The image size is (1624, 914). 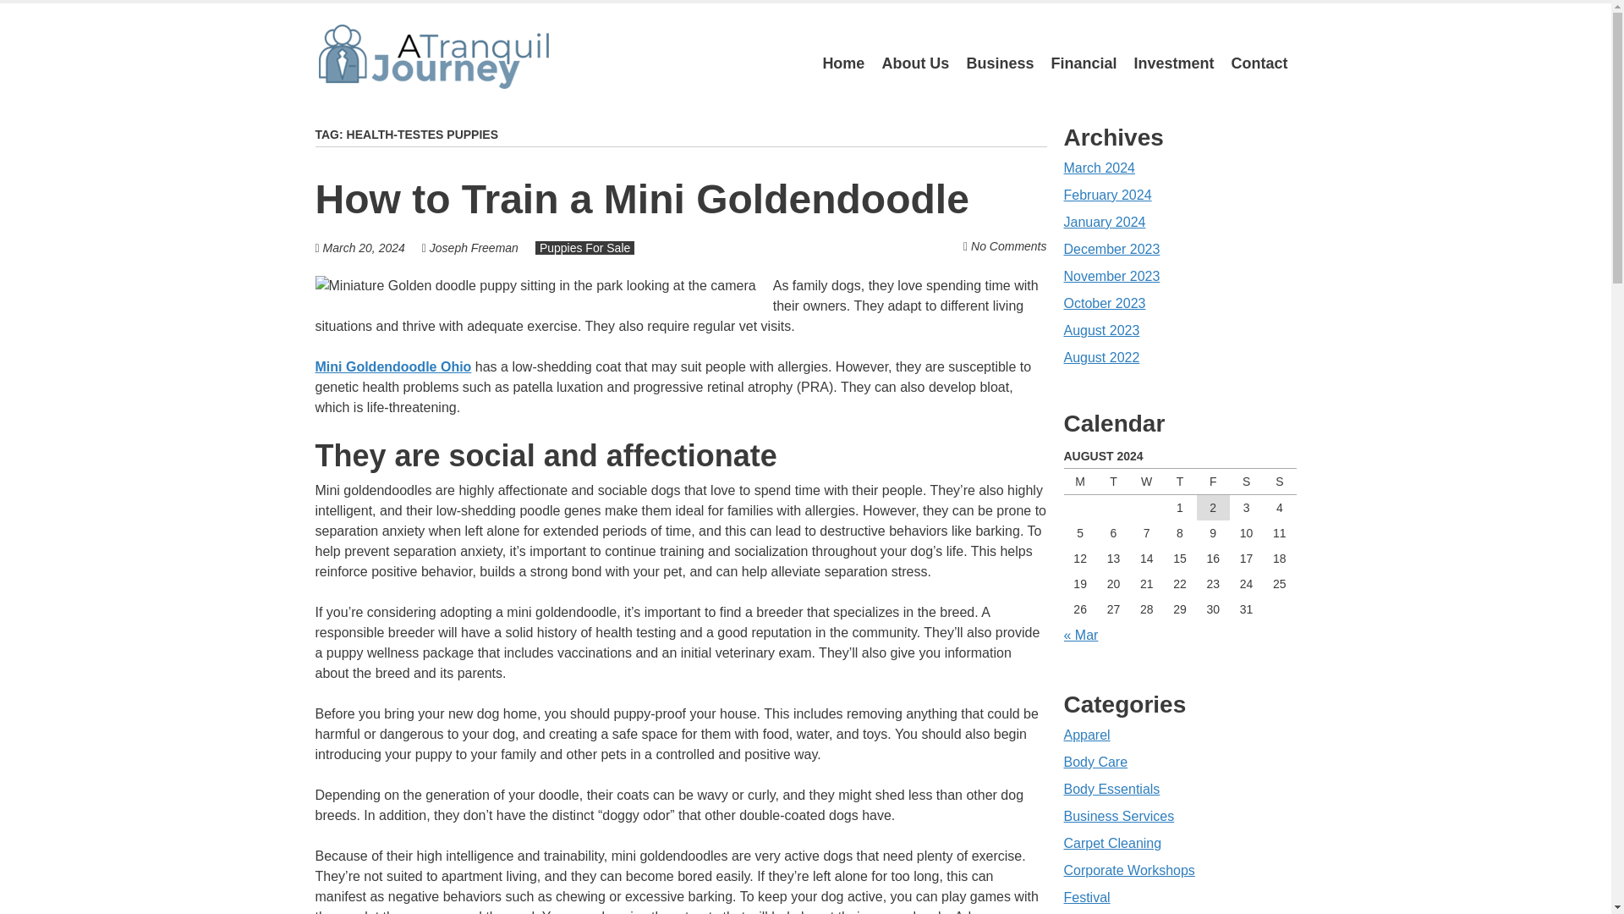 What do you see at coordinates (1279, 481) in the screenshot?
I see `Sunday` at bounding box center [1279, 481].